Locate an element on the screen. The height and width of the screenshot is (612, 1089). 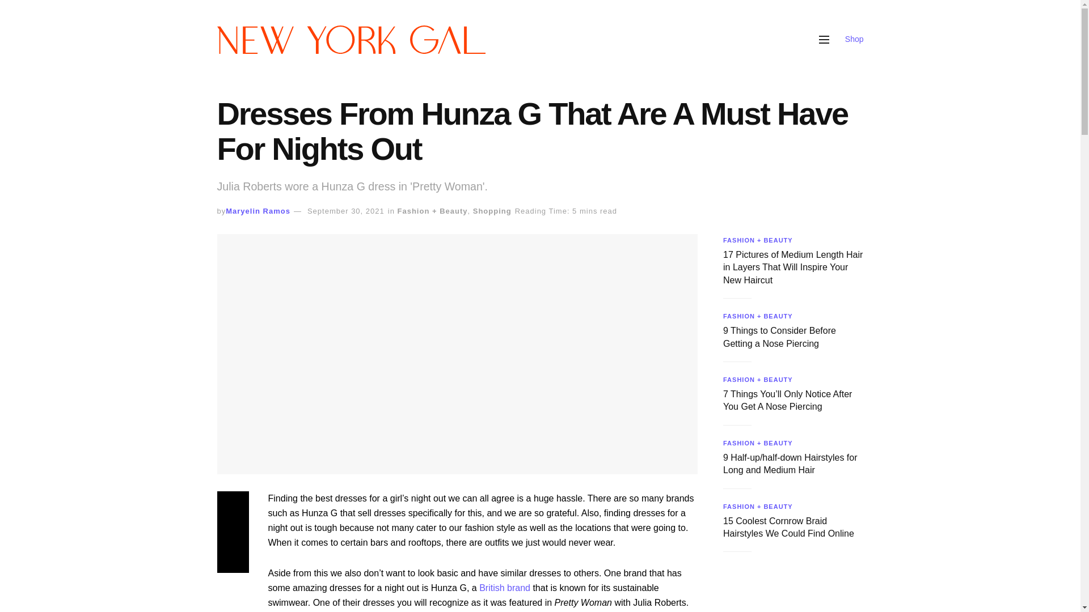
September 30, 2021 is located at coordinates (345, 211).